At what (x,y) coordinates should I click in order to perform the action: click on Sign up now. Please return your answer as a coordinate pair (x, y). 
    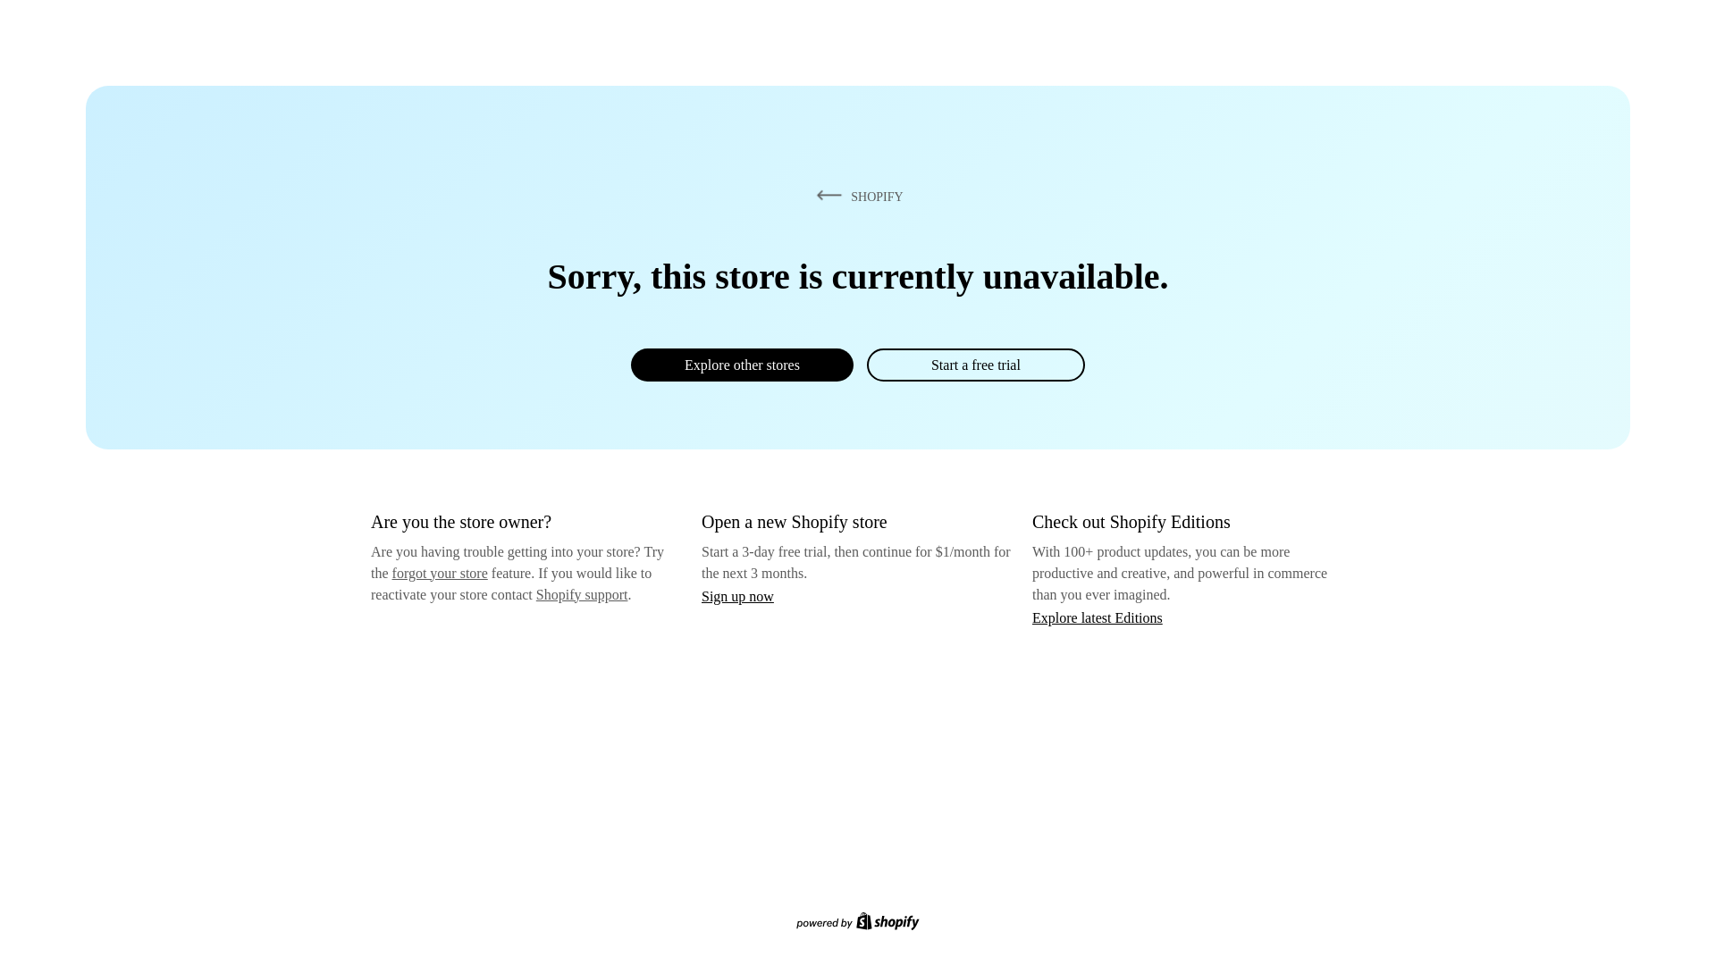
    Looking at the image, I should click on (738, 597).